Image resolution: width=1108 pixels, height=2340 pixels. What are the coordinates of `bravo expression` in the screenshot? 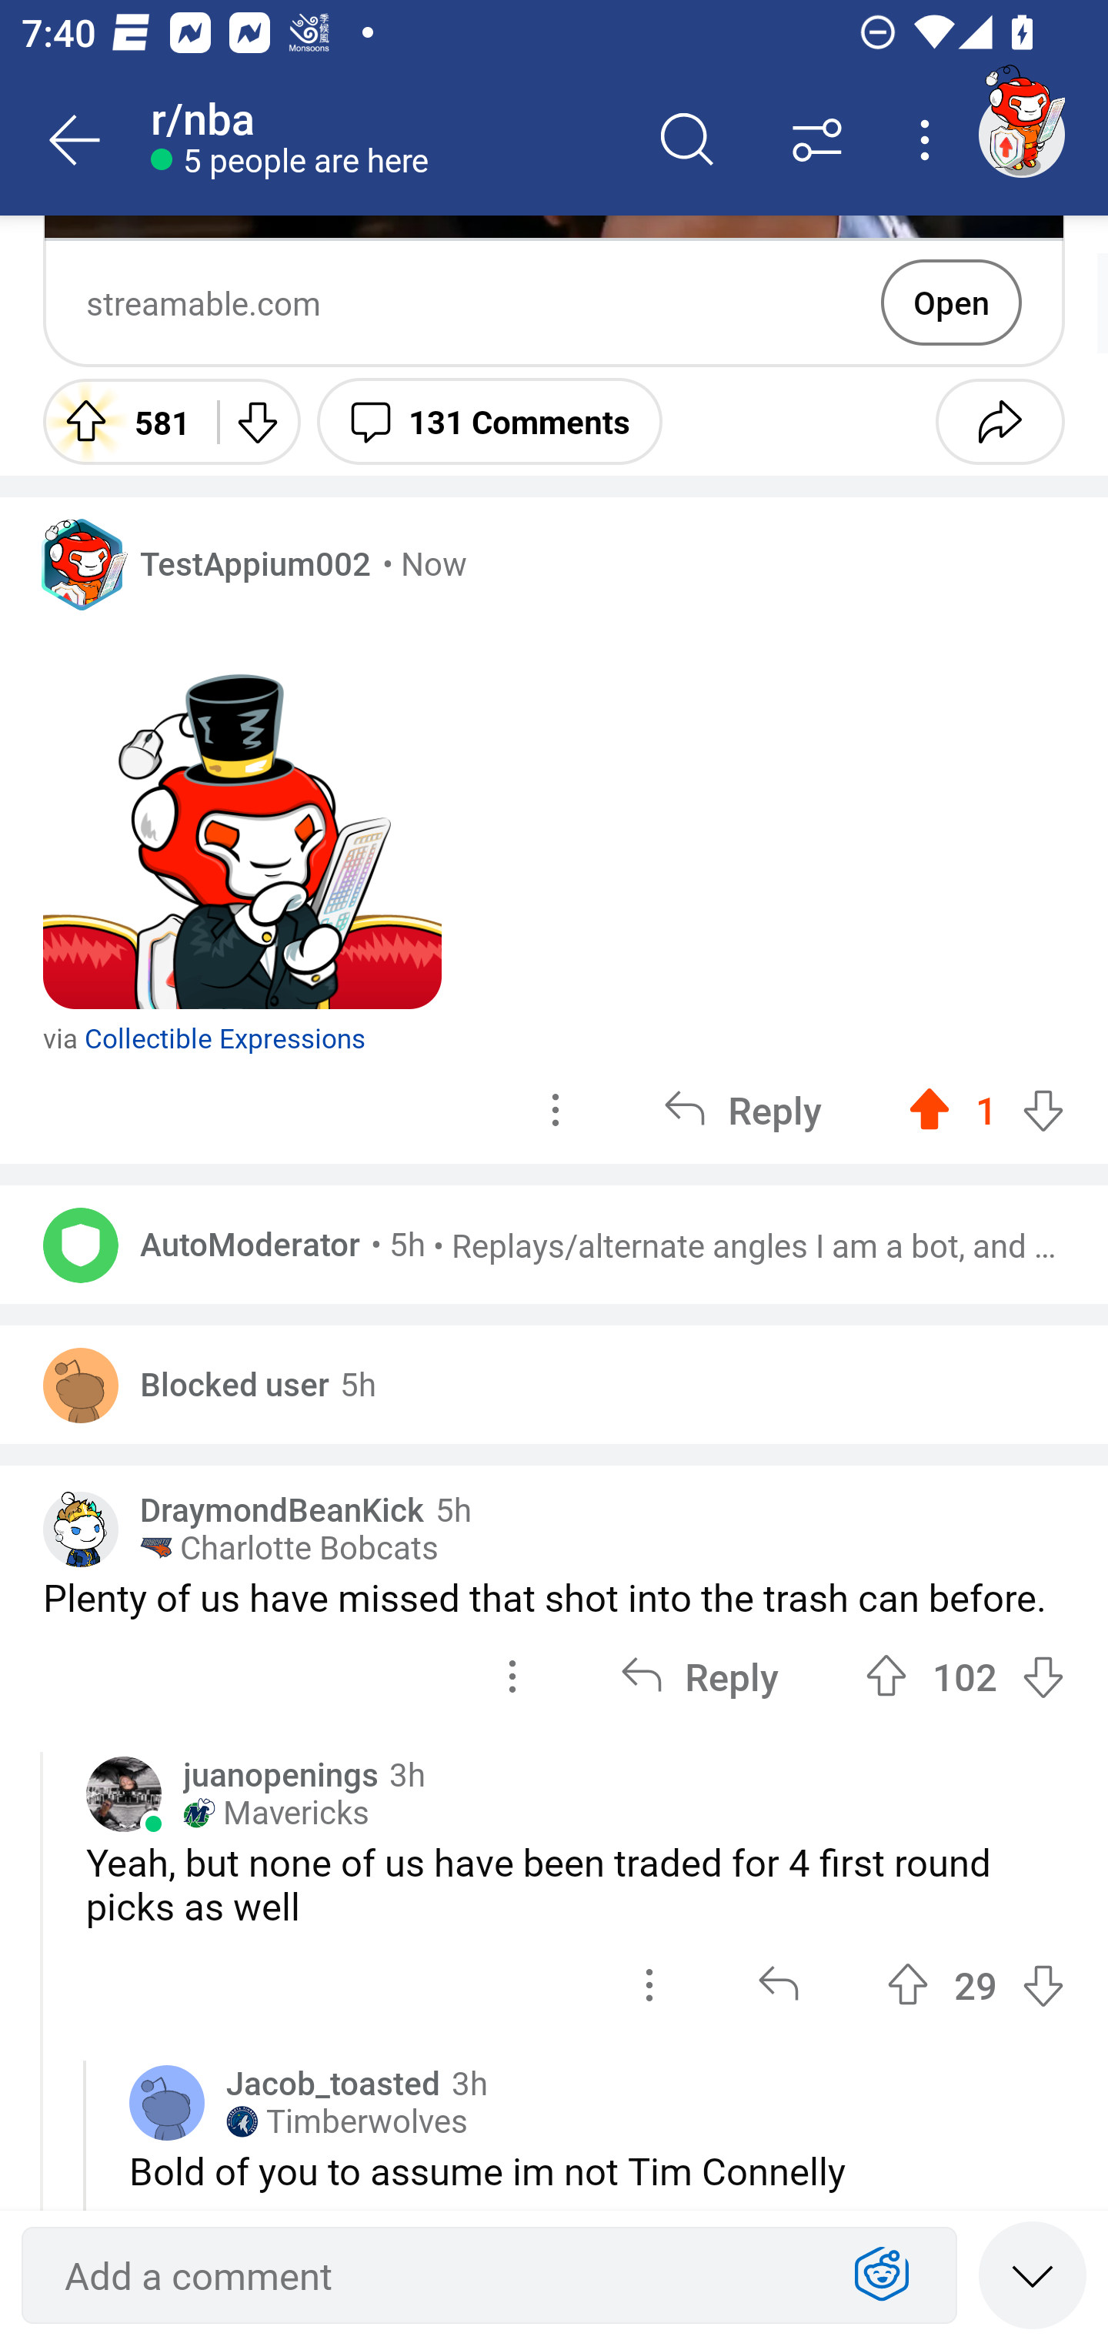 It's located at (242, 810).